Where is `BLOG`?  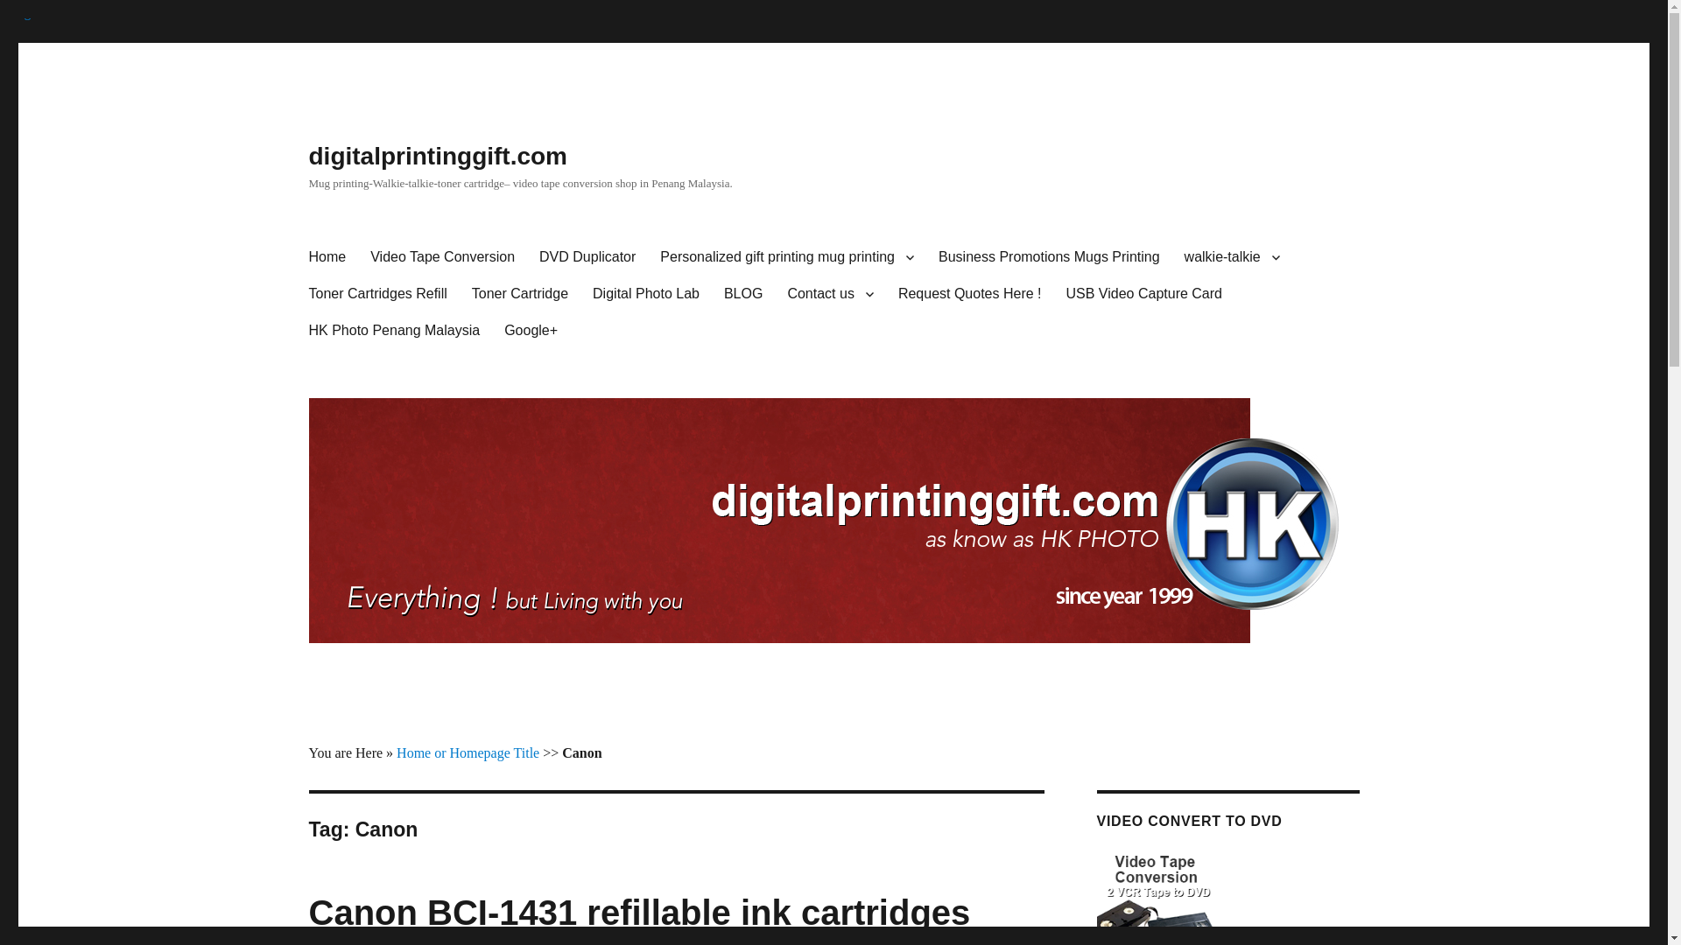
BLOG is located at coordinates (742, 294).